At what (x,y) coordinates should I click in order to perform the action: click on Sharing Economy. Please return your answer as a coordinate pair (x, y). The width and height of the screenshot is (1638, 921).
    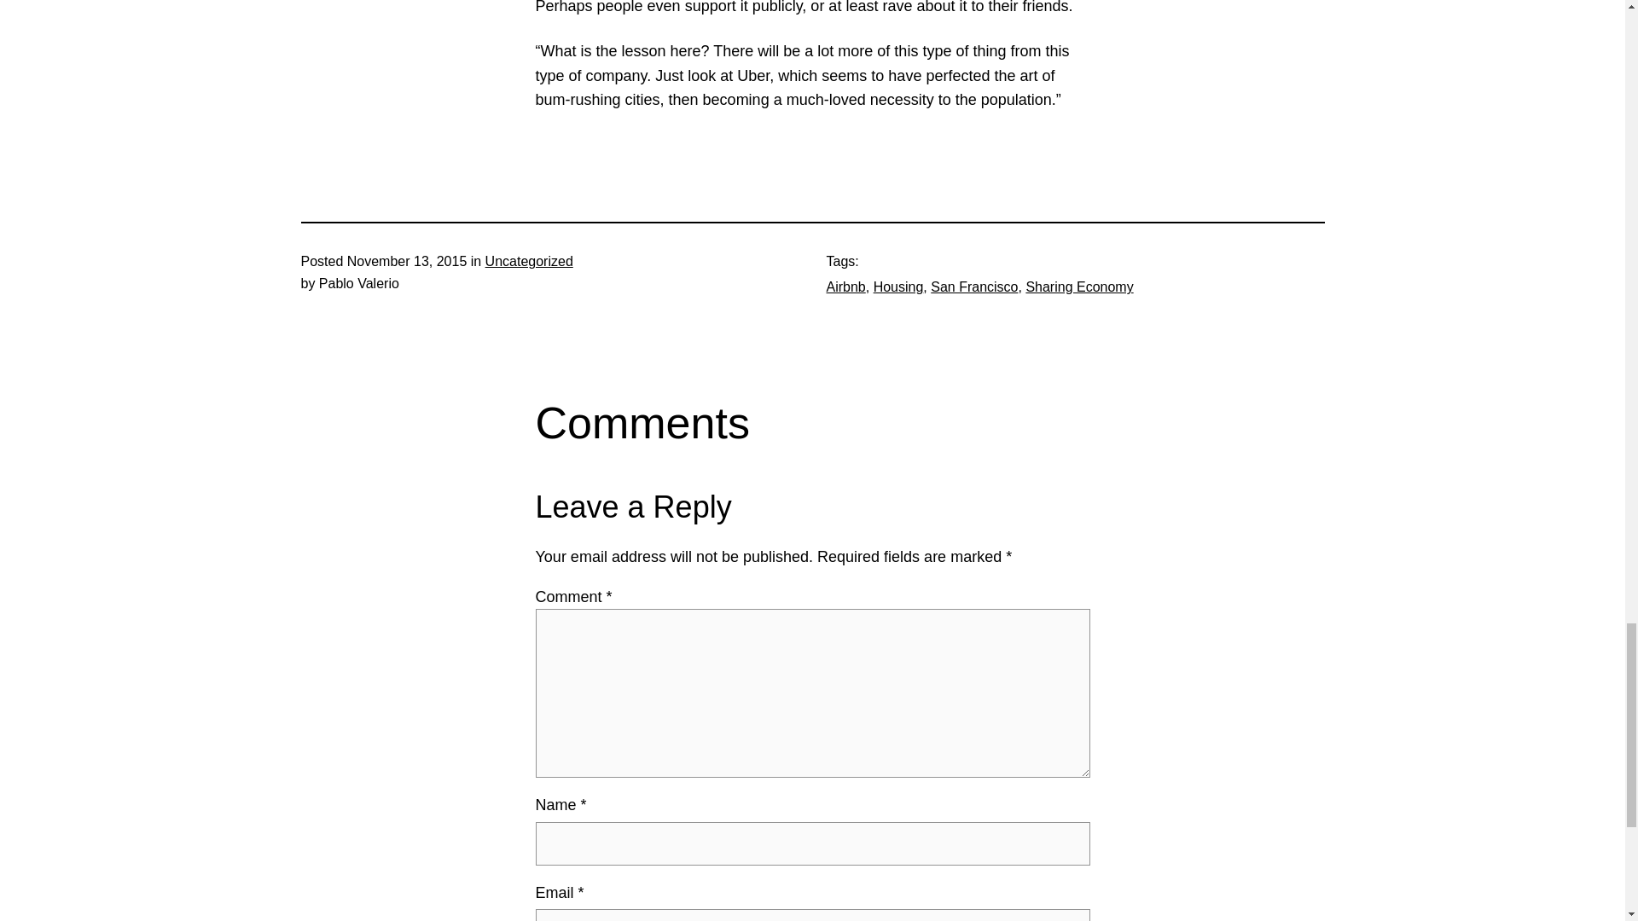
    Looking at the image, I should click on (1078, 287).